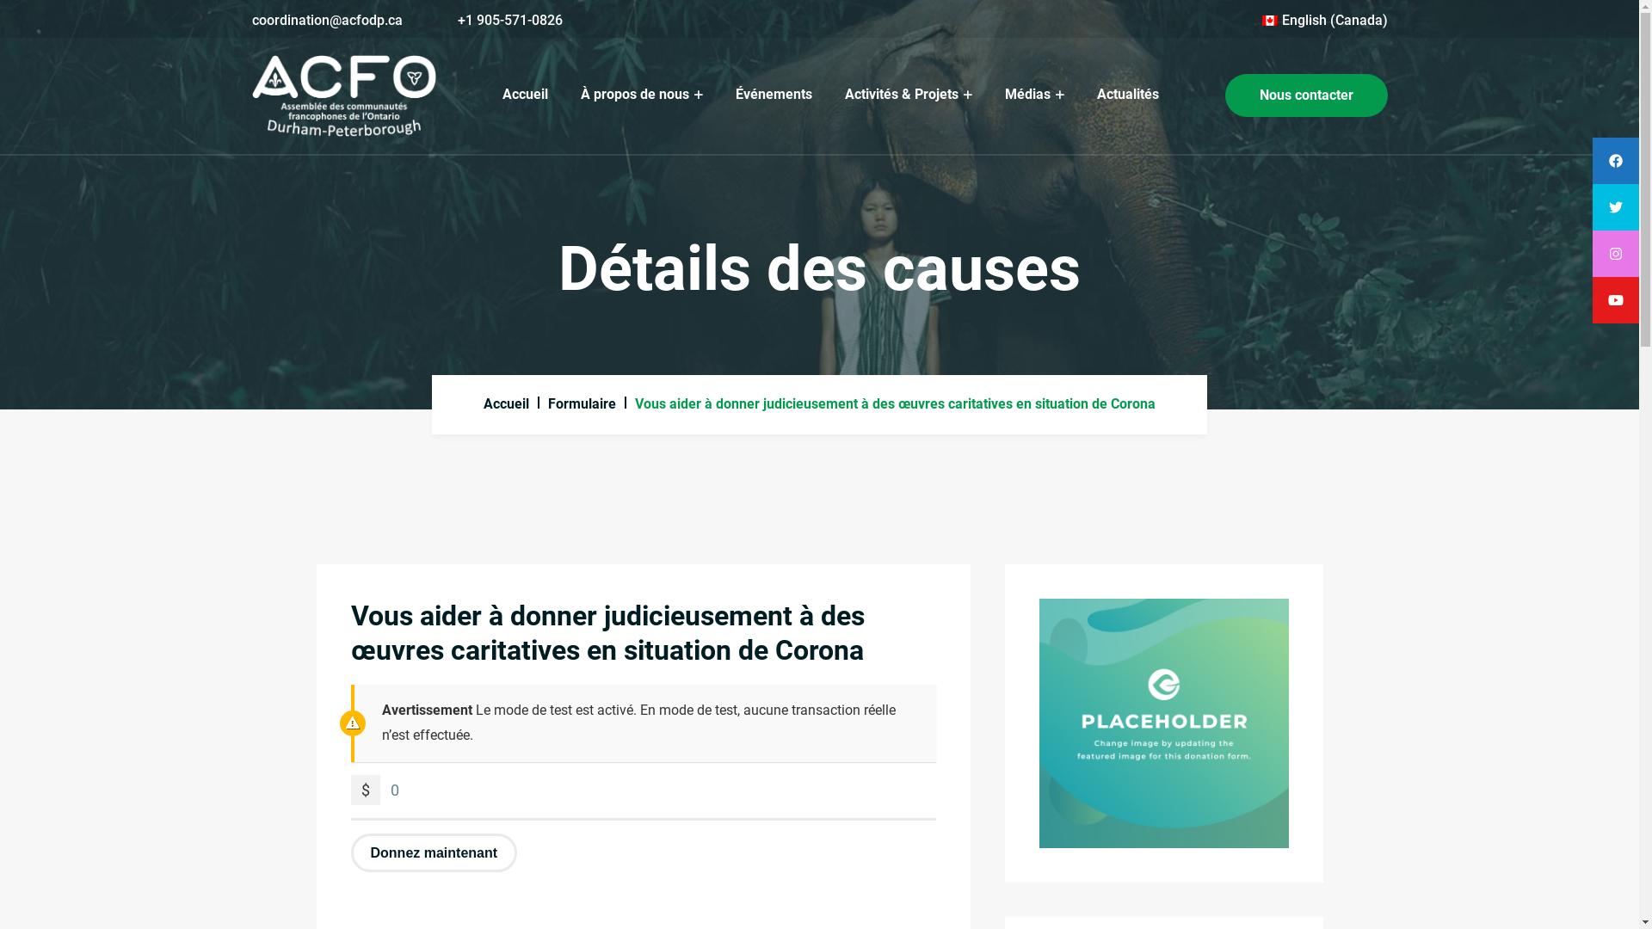 The image size is (1652, 929). Describe the element at coordinates (582, 404) in the screenshot. I see `Formulaire` at that location.